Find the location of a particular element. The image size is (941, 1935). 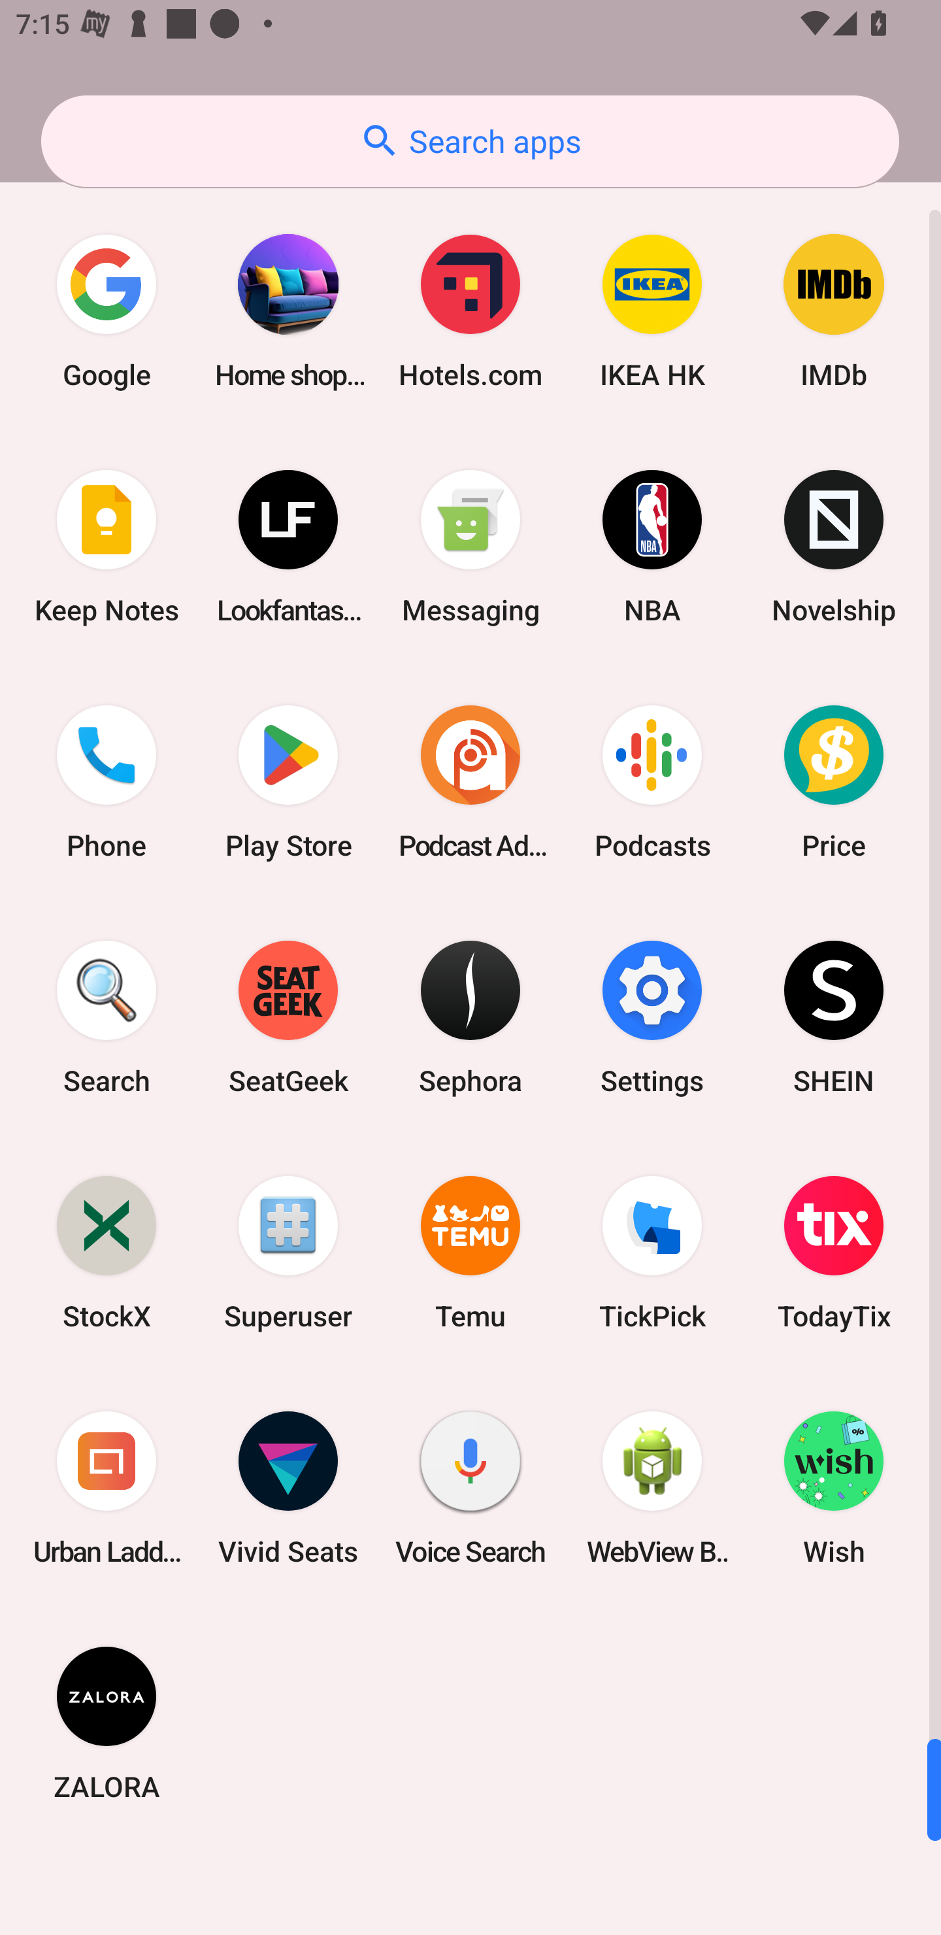

Urban Ladder is located at coordinates (107, 1488).